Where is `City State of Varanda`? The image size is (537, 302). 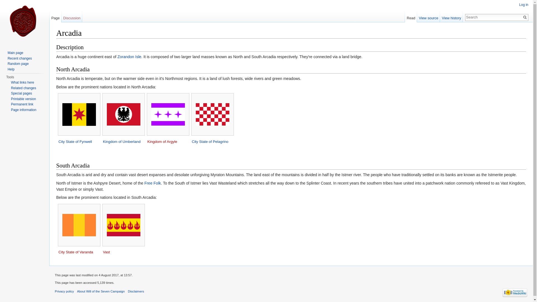 City State of Varanda is located at coordinates (76, 252).